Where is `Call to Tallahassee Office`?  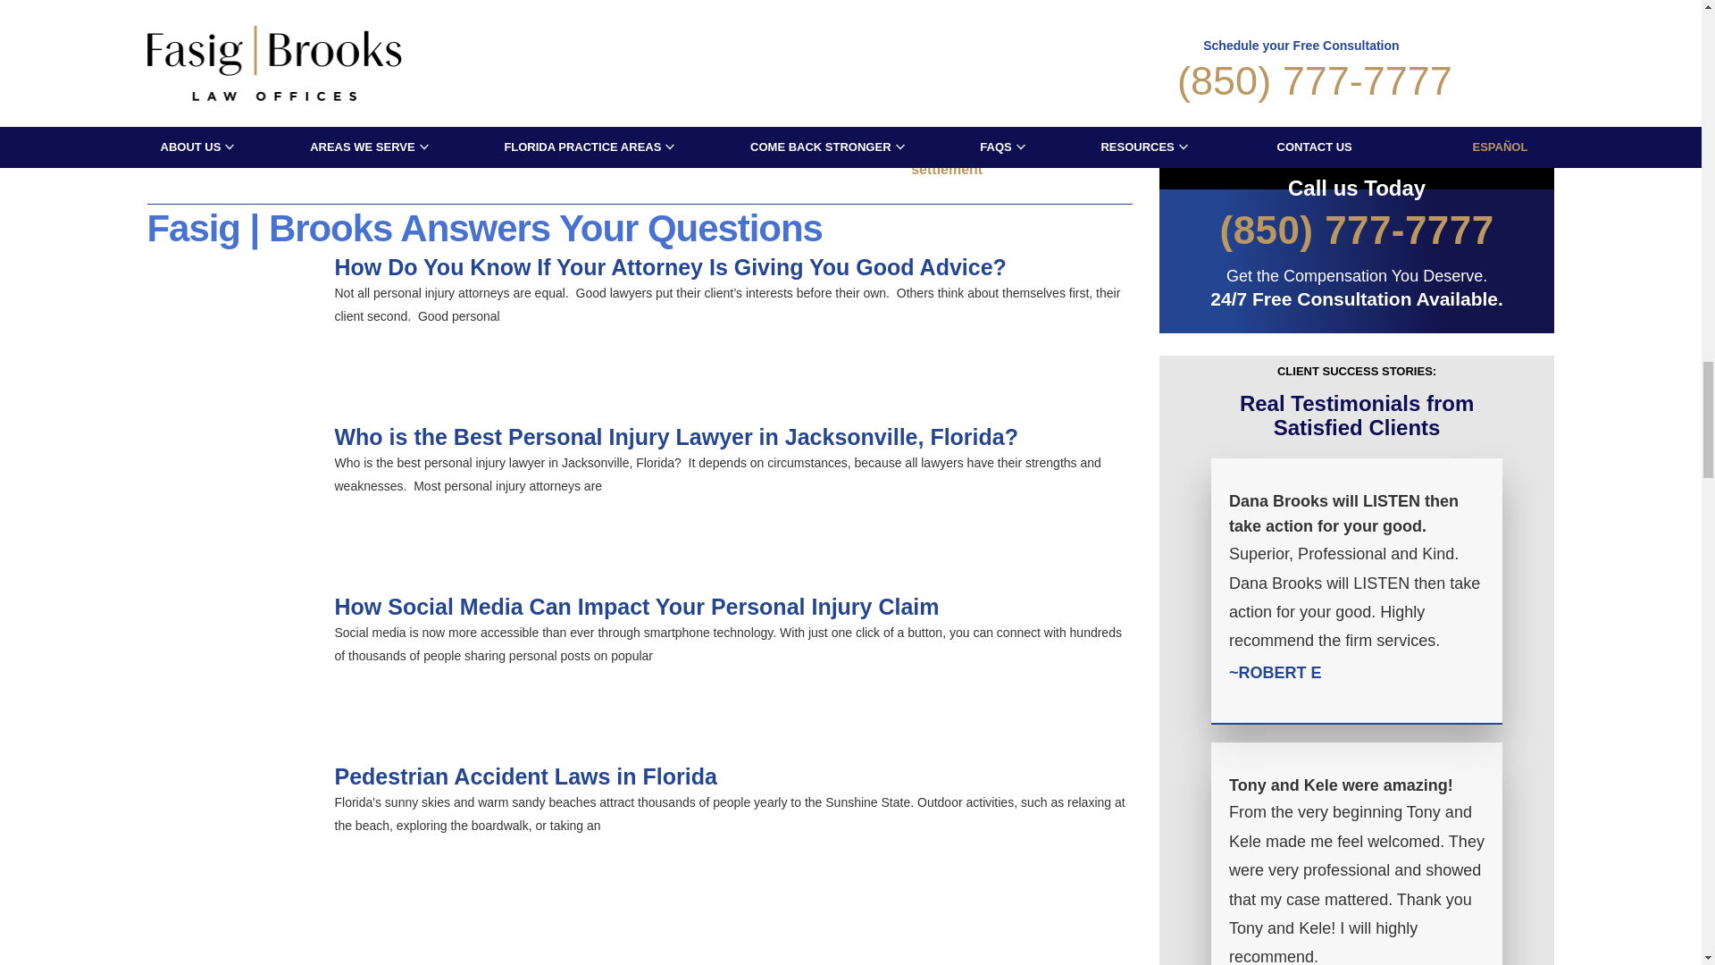
Call to Tallahassee Office is located at coordinates (1356, 231).